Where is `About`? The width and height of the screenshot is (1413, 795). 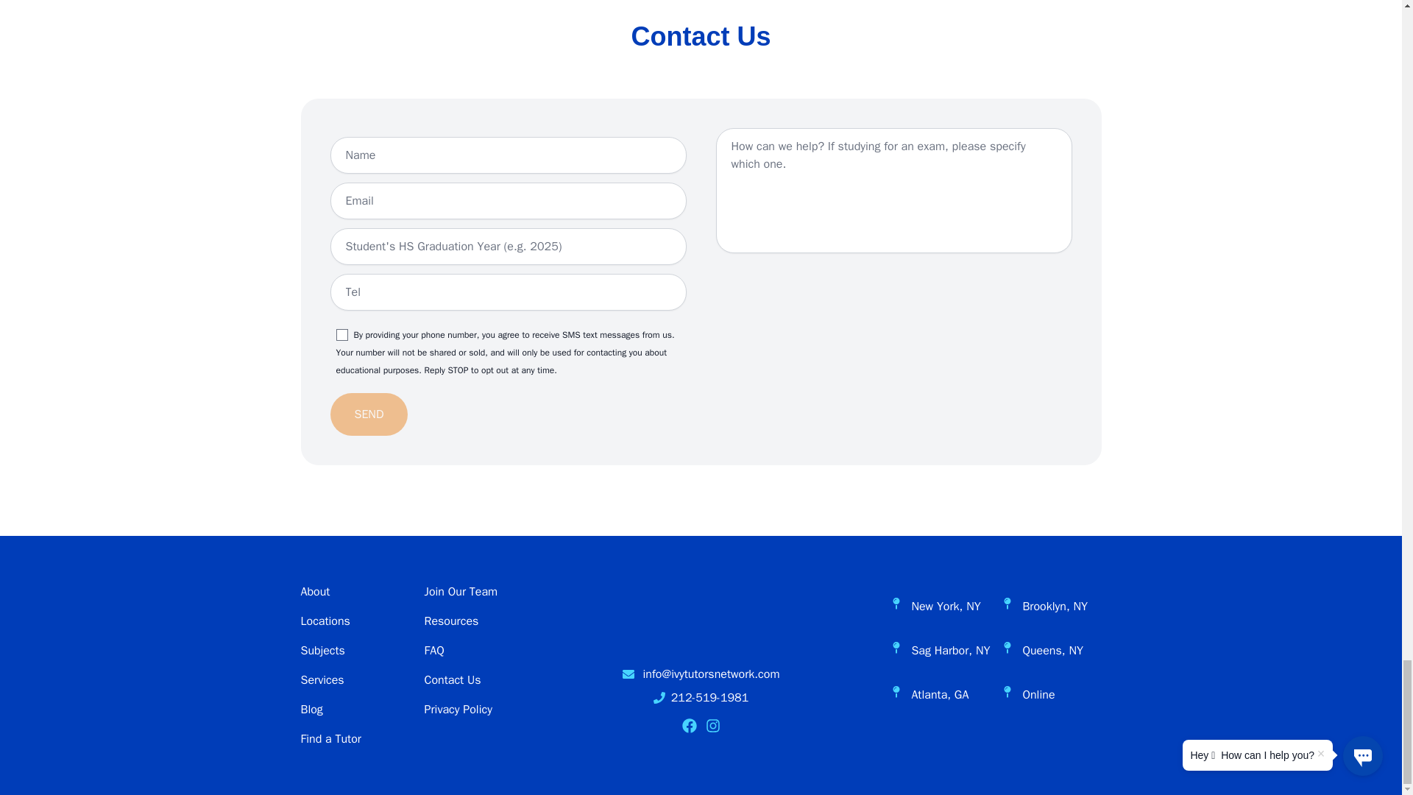 About is located at coordinates (314, 592).